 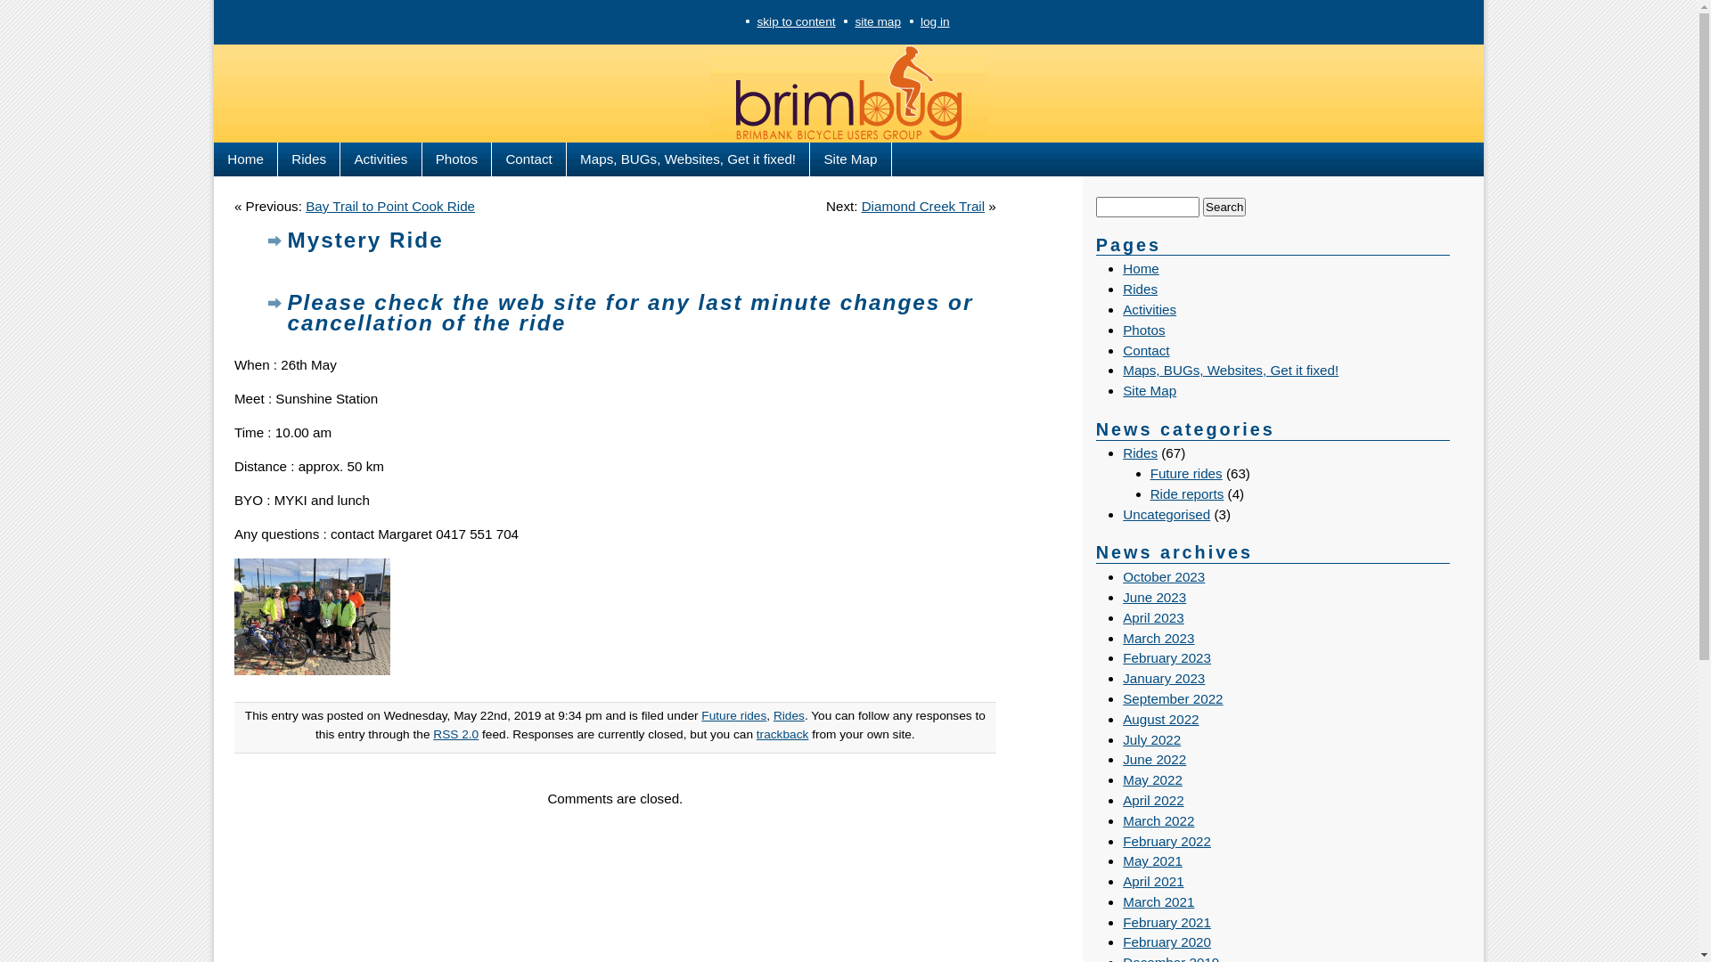 I want to click on February 2022, so click(x=1167, y=841).